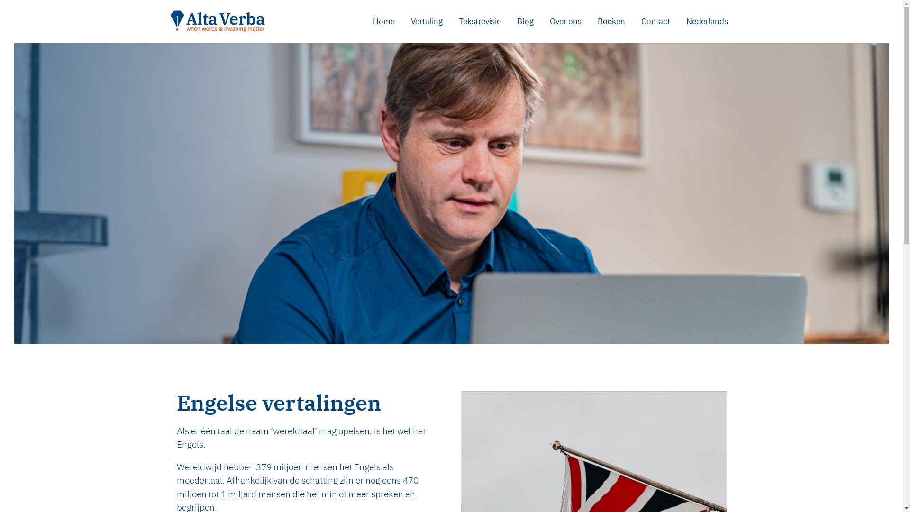 The height and width of the screenshot is (512, 910). I want to click on Over ons, so click(565, 21).